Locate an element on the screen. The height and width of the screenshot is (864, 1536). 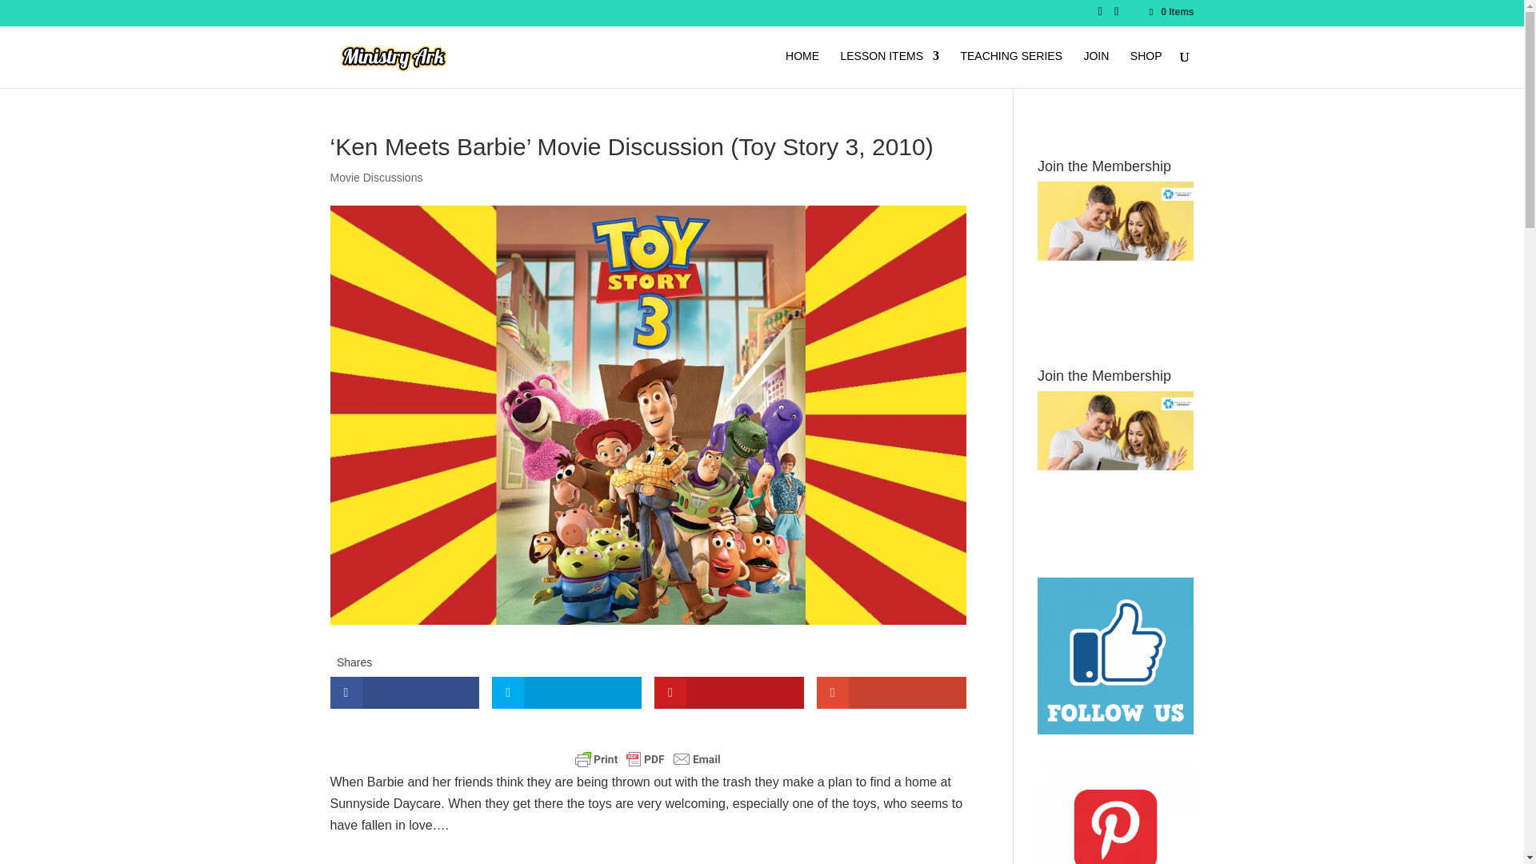
0 Items is located at coordinates (1170, 11).